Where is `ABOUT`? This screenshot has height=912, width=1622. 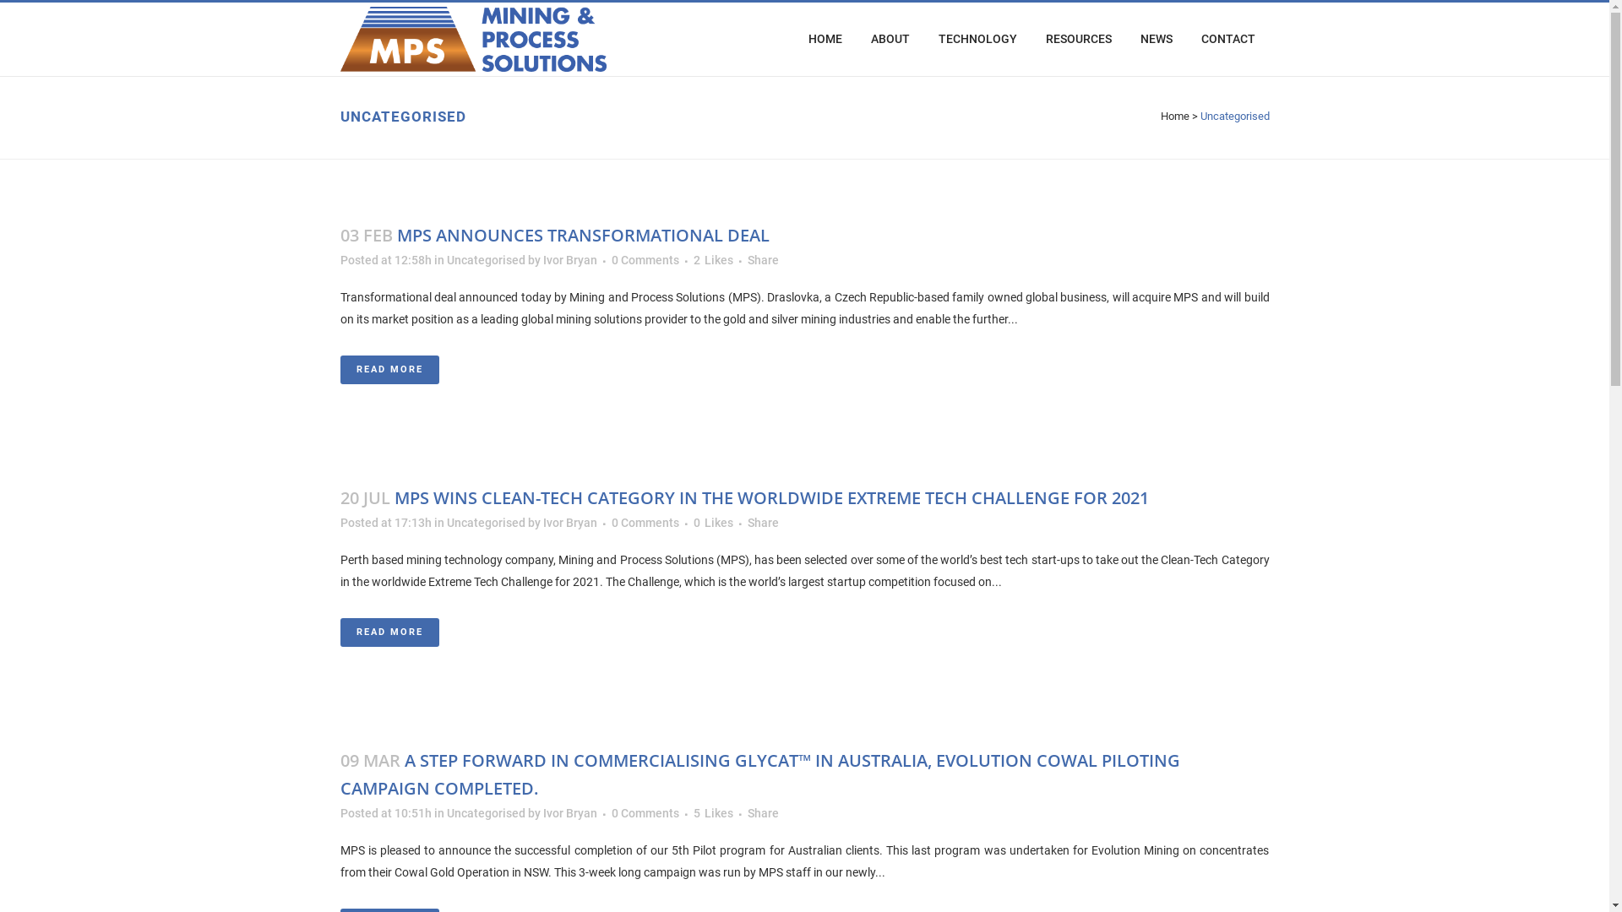 ABOUT is located at coordinates (890, 39).